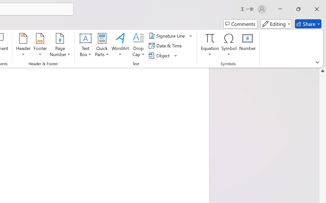 The height and width of the screenshot is (203, 326). I want to click on Restore Down, so click(298, 9).